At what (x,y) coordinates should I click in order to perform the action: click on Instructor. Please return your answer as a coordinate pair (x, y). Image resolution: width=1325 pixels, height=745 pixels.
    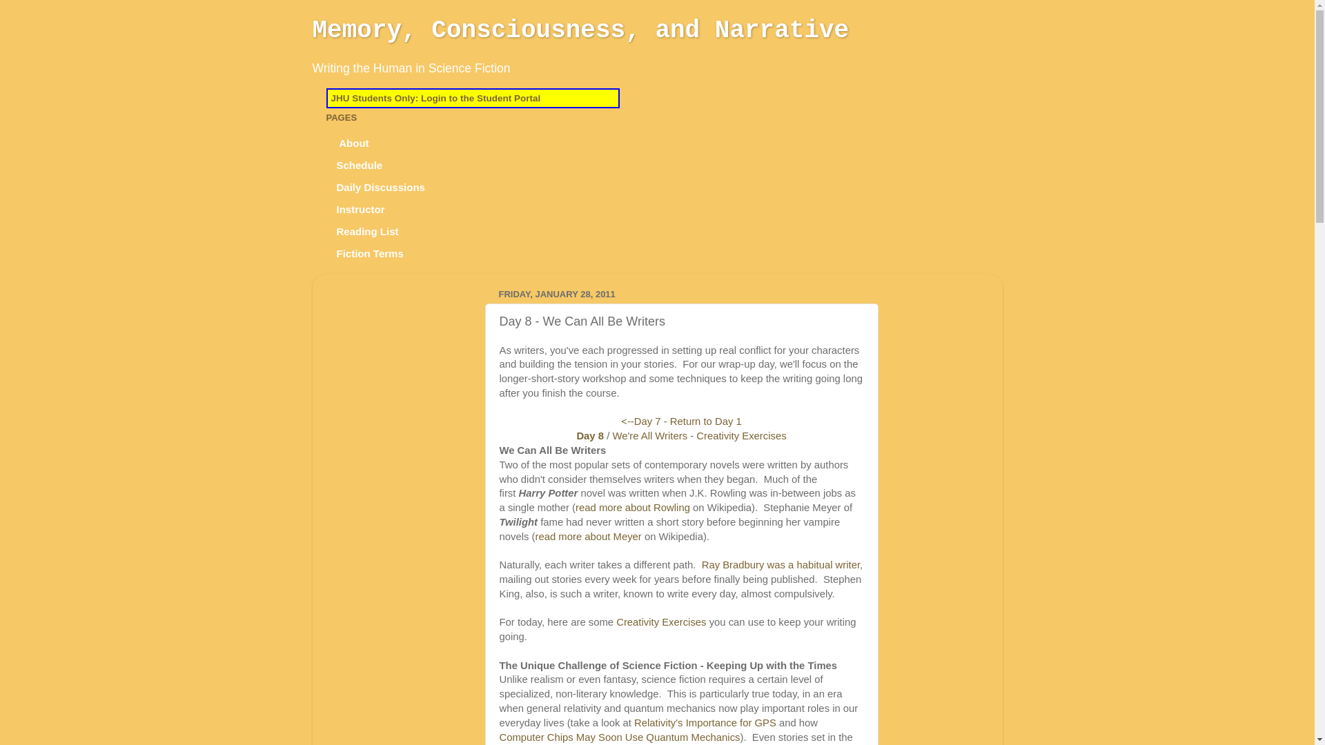
    Looking at the image, I should click on (360, 210).